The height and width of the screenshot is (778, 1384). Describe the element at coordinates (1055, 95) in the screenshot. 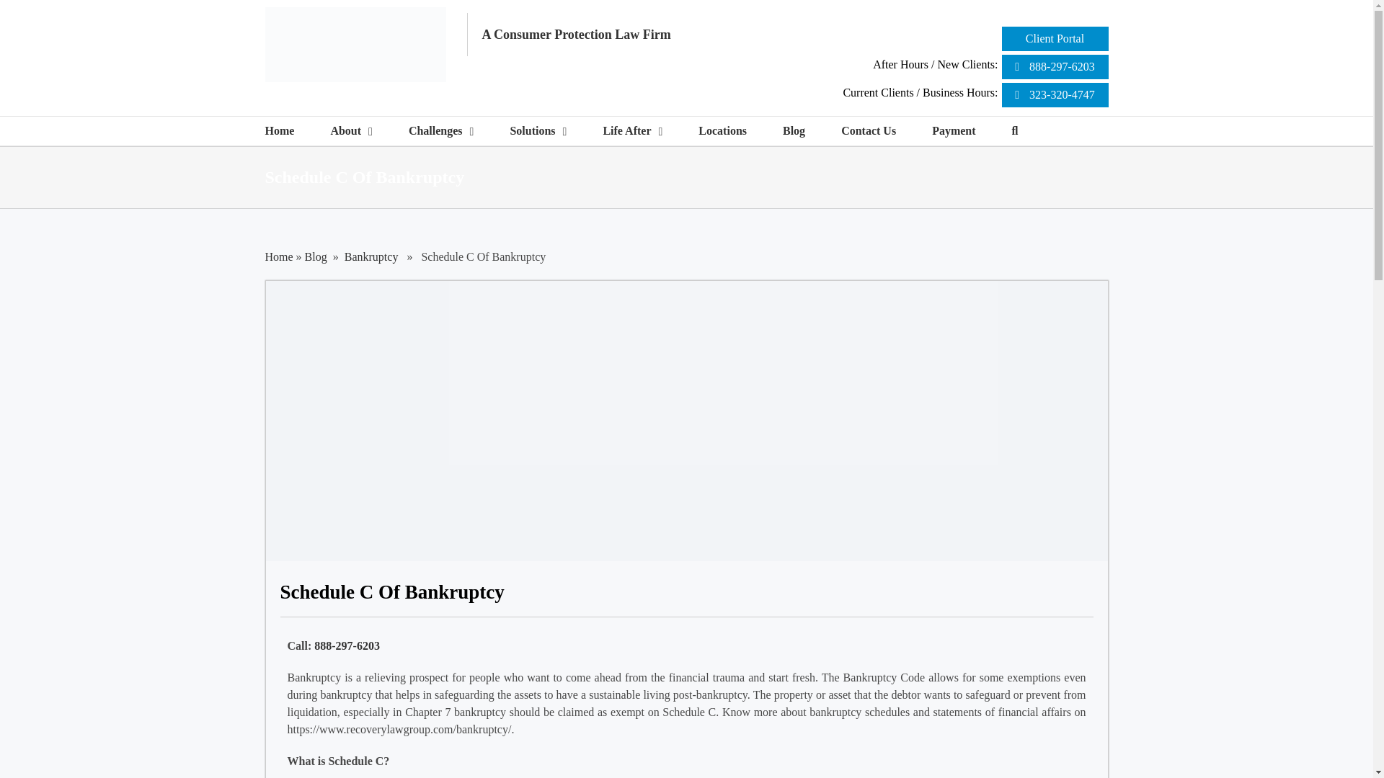

I see `323-320-4747` at that location.